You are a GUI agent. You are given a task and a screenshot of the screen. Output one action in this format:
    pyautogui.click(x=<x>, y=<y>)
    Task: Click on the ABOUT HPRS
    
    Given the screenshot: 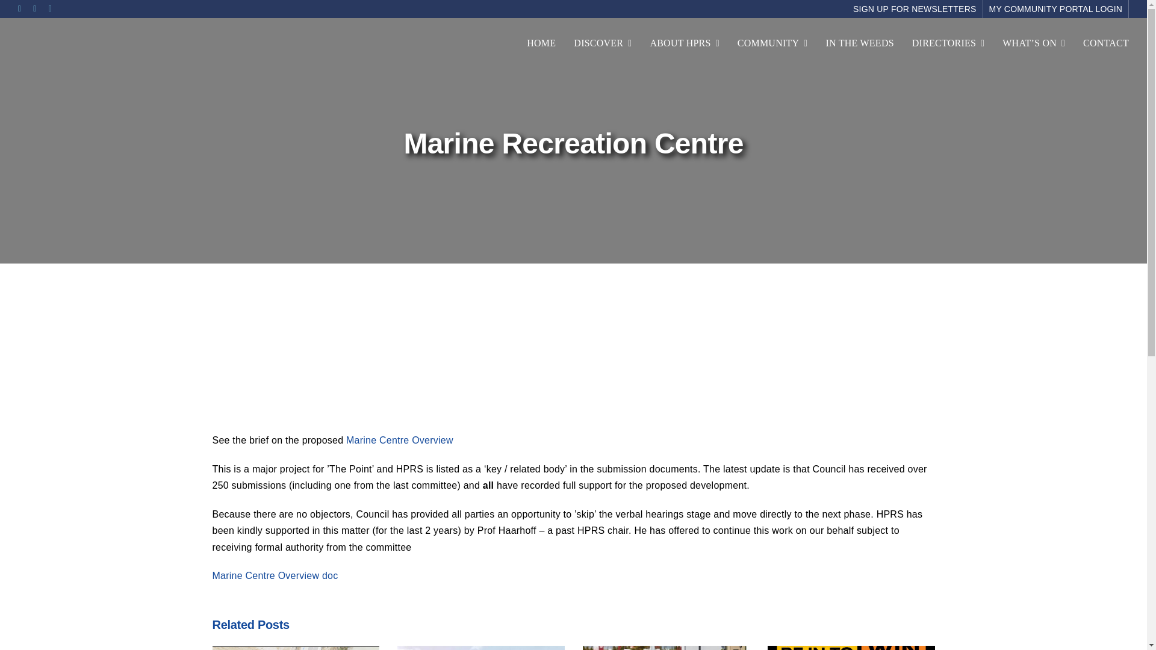 What is the action you would take?
    pyautogui.click(x=684, y=43)
    